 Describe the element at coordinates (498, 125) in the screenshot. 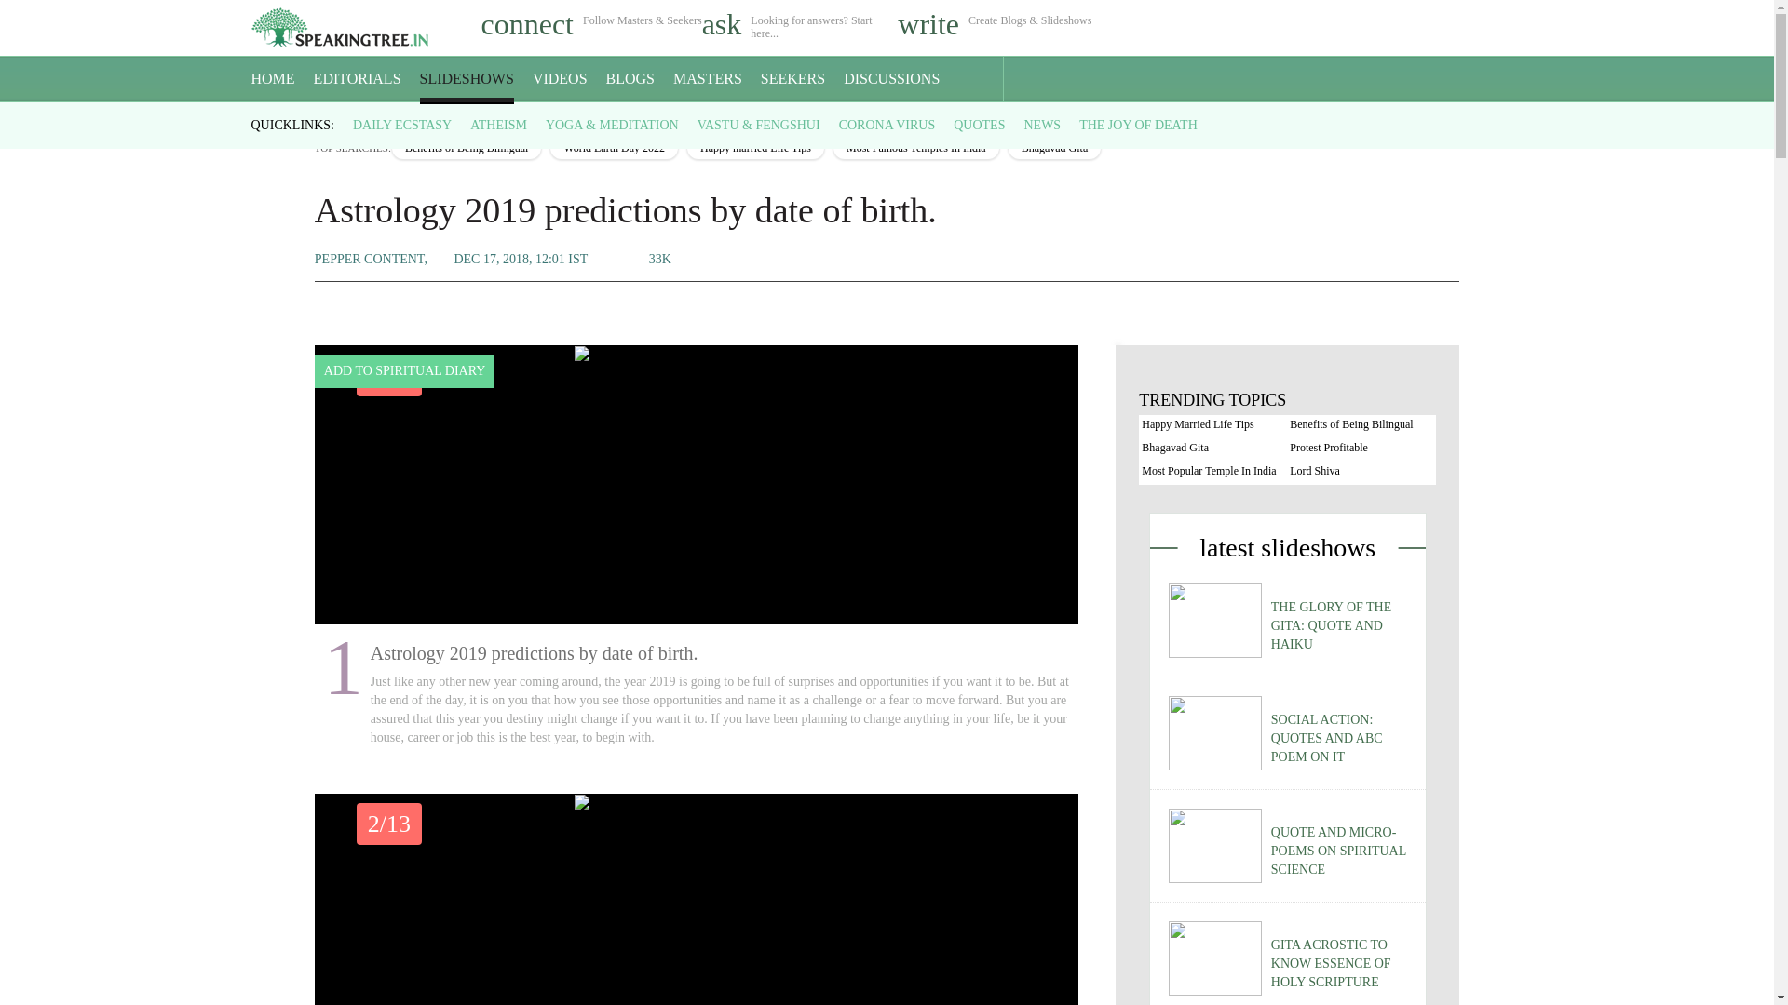

I see `ATHEISM` at that location.